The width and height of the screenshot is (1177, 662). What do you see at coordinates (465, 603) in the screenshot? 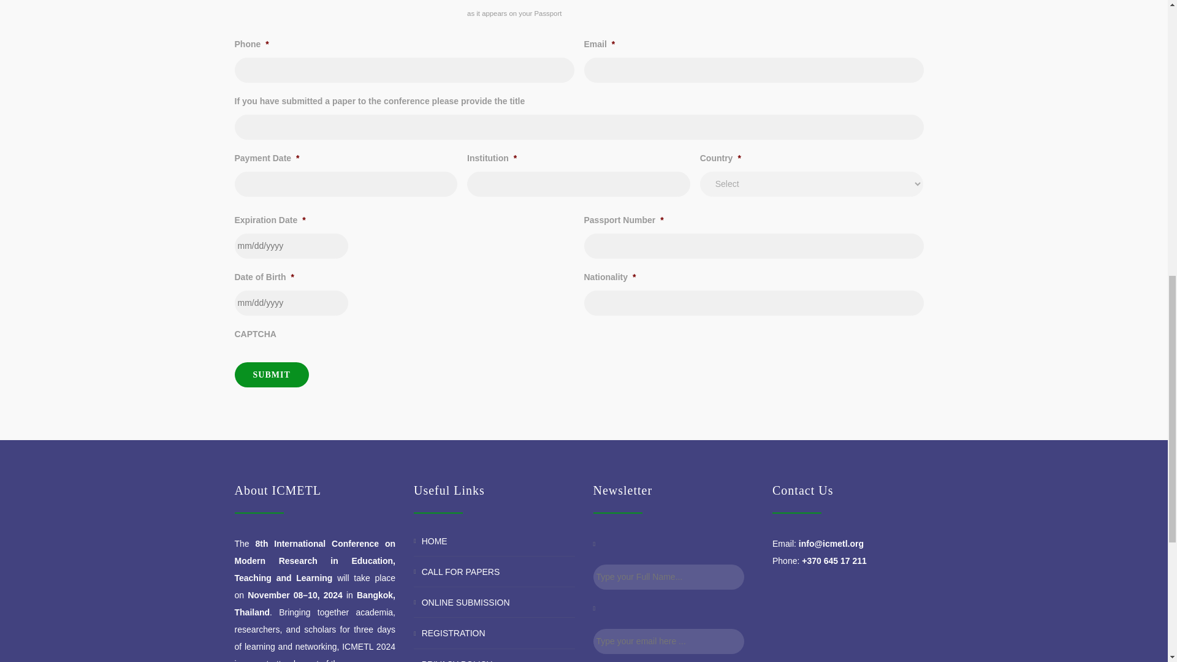
I see `ONLINE SUBMISSION` at bounding box center [465, 603].